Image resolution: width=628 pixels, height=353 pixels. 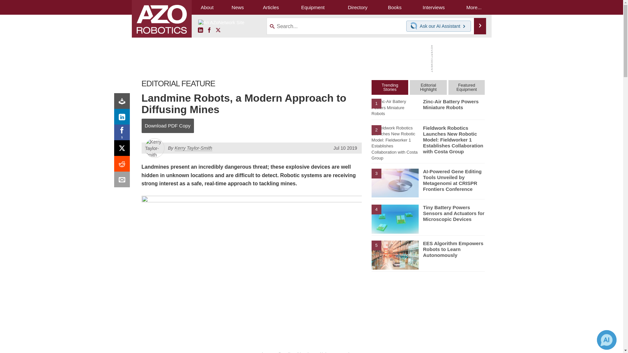 I want to click on More..., so click(x=474, y=7).